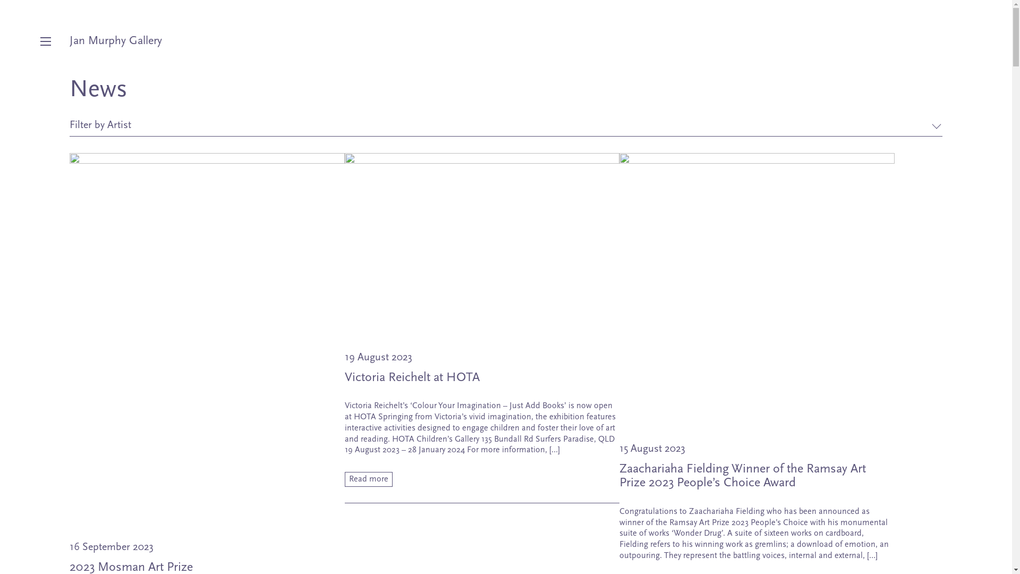 The height and width of the screenshot is (574, 1020). Describe the element at coordinates (412, 378) in the screenshot. I see `Victoria Reichelt at HOTA` at that location.